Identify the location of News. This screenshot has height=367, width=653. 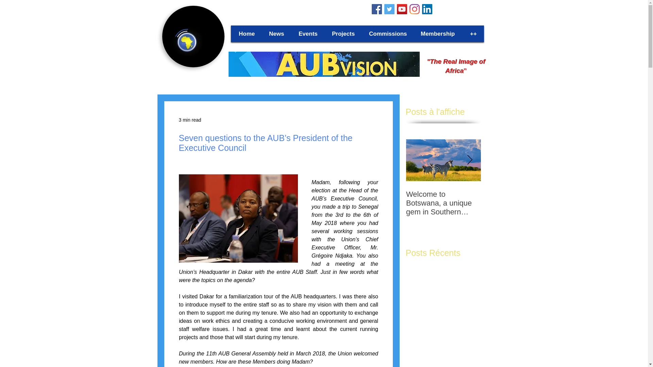
(277, 33).